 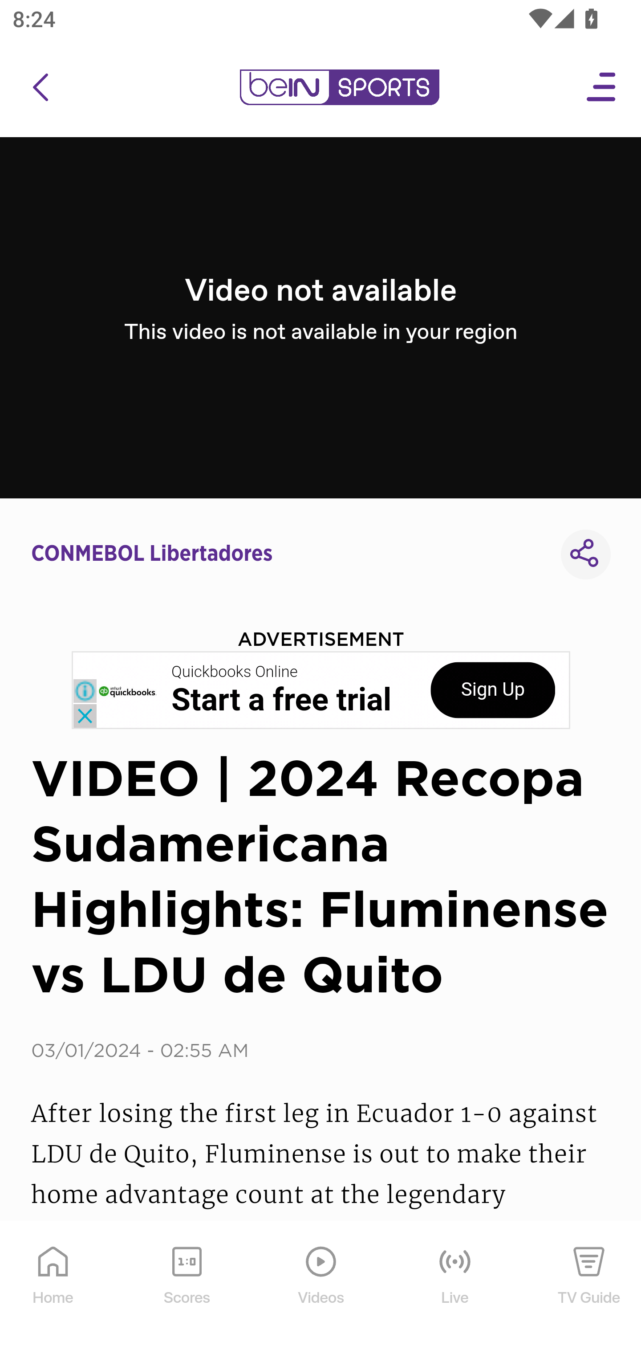 I want to click on Quickbooks Online, so click(x=235, y=672).